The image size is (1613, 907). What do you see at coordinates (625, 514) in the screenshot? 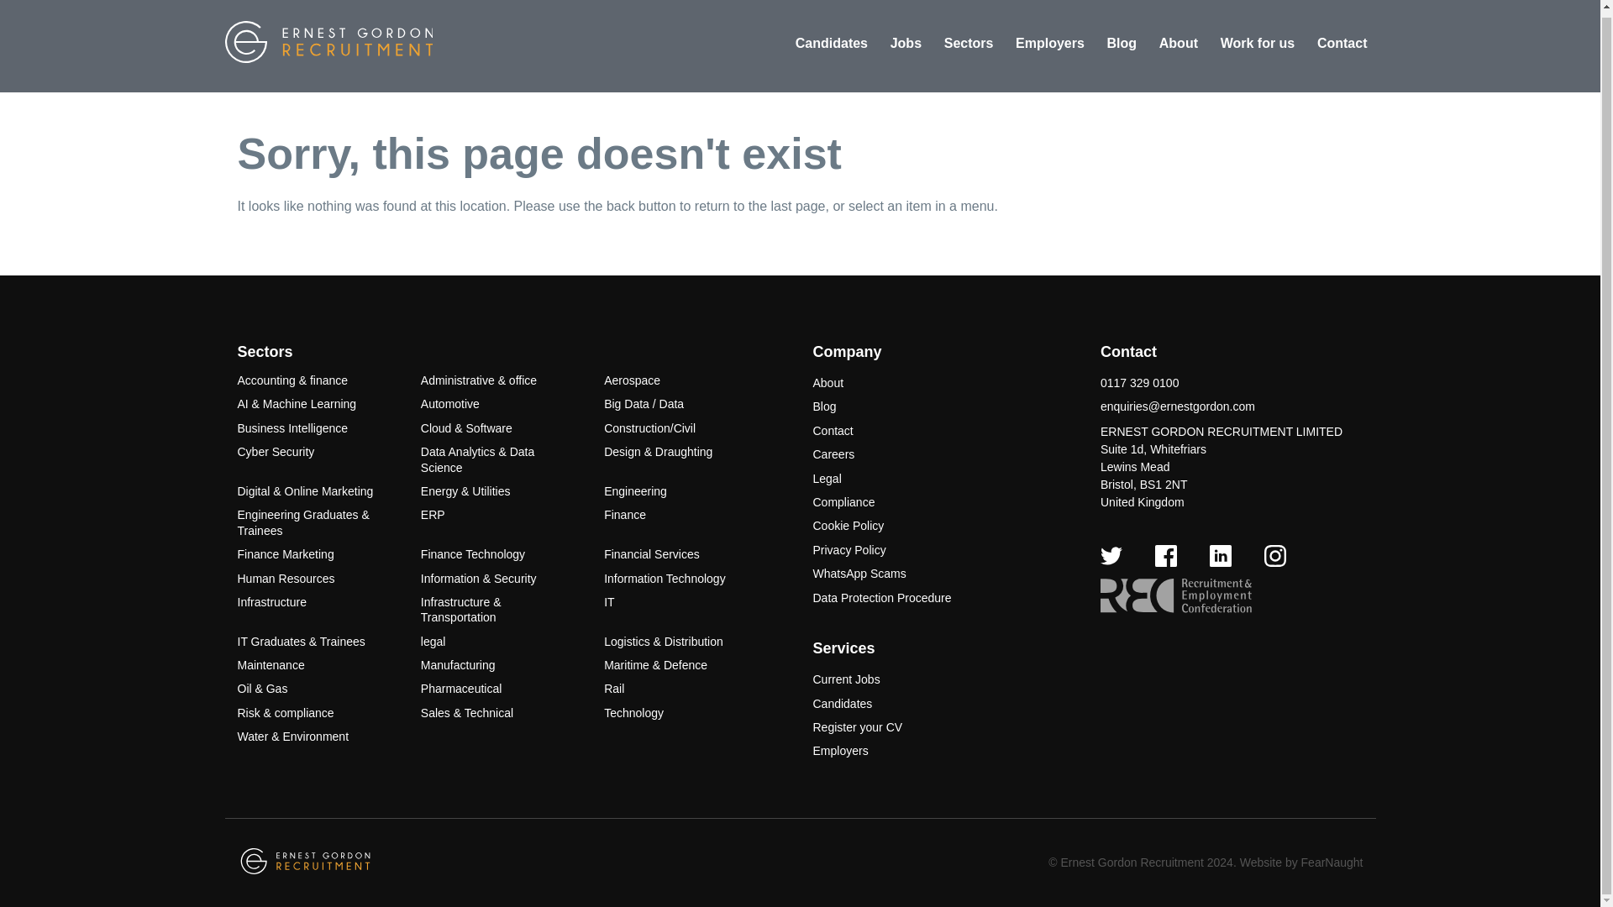
I see `Finance` at bounding box center [625, 514].